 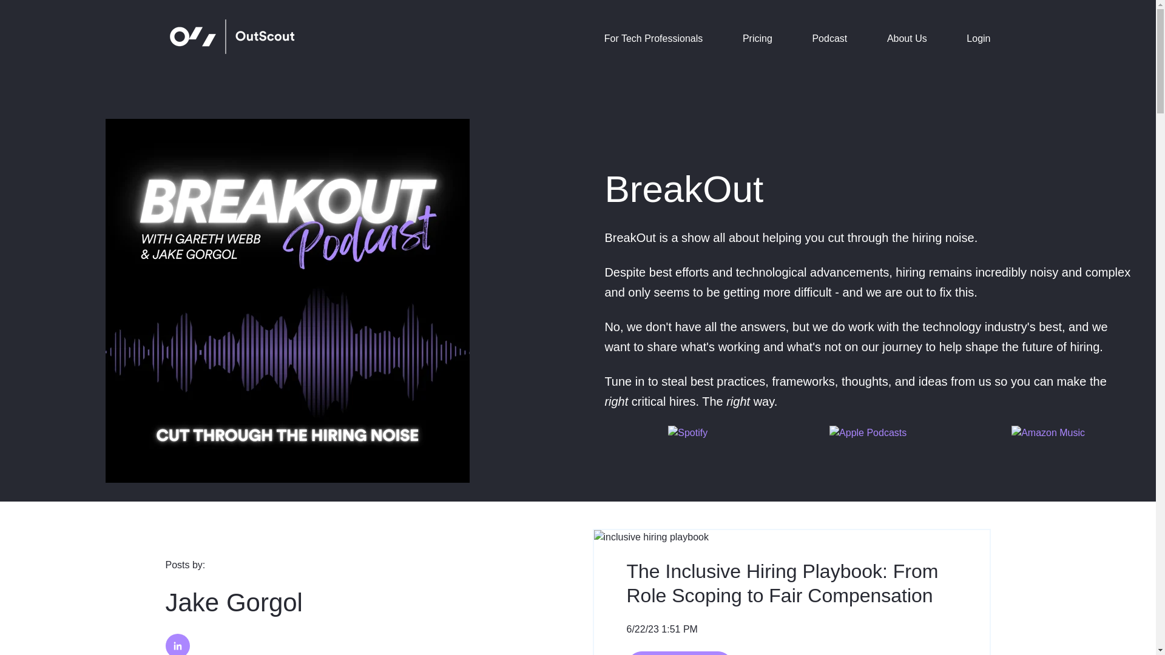 I want to click on Spotify, so click(x=687, y=433).